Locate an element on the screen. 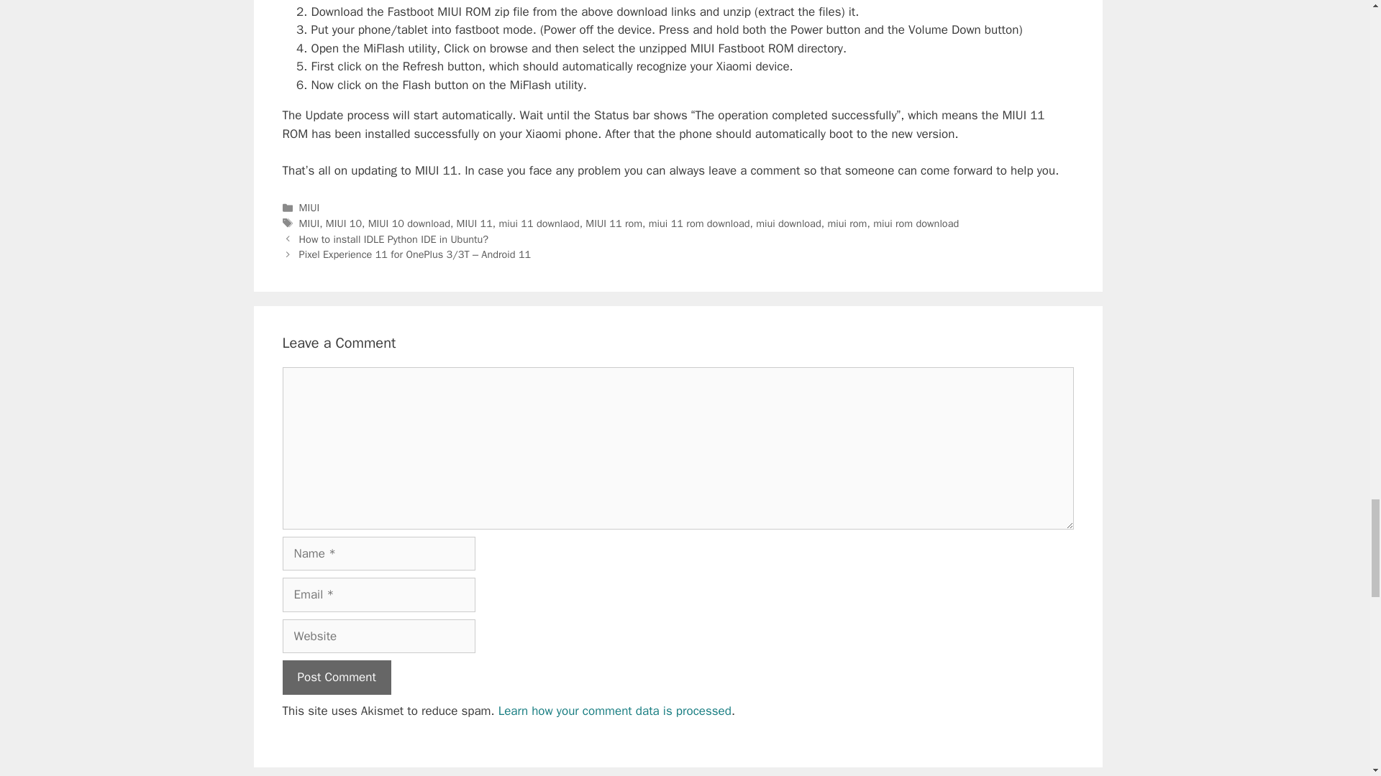  MIUI 10 download is located at coordinates (409, 223).